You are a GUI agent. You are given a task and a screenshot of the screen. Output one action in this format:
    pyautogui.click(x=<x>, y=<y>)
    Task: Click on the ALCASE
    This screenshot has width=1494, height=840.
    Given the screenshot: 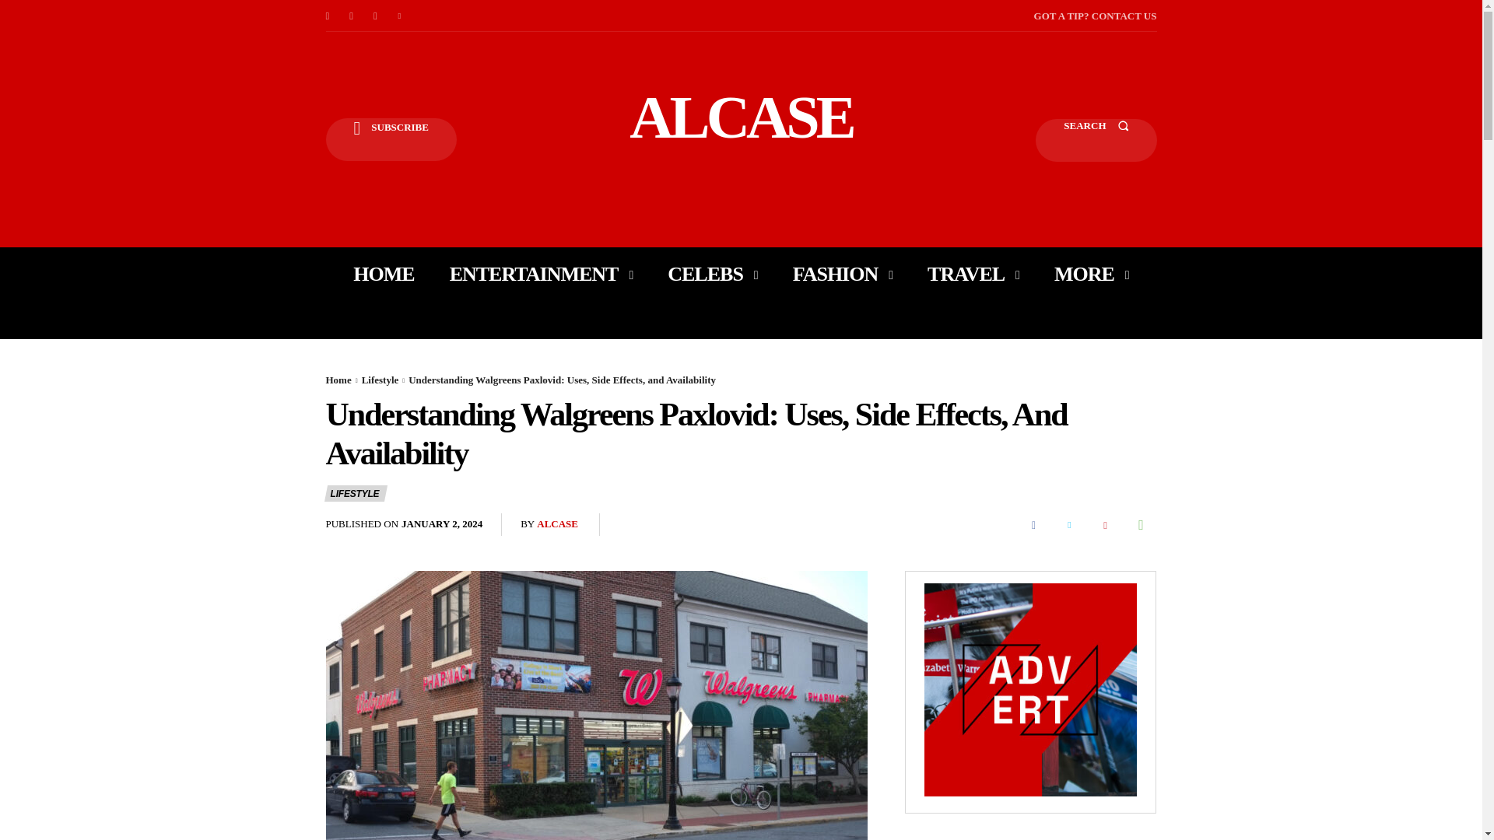 What is the action you would take?
    pyautogui.click(x=741, y=117)
    